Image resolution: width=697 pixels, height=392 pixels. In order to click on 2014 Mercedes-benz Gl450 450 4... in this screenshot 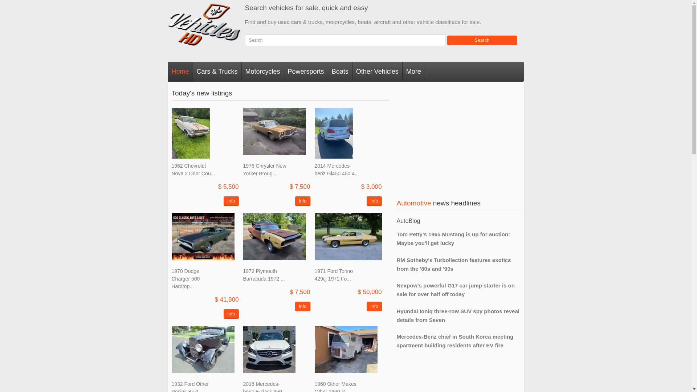, I will do `click(336, 170)`.